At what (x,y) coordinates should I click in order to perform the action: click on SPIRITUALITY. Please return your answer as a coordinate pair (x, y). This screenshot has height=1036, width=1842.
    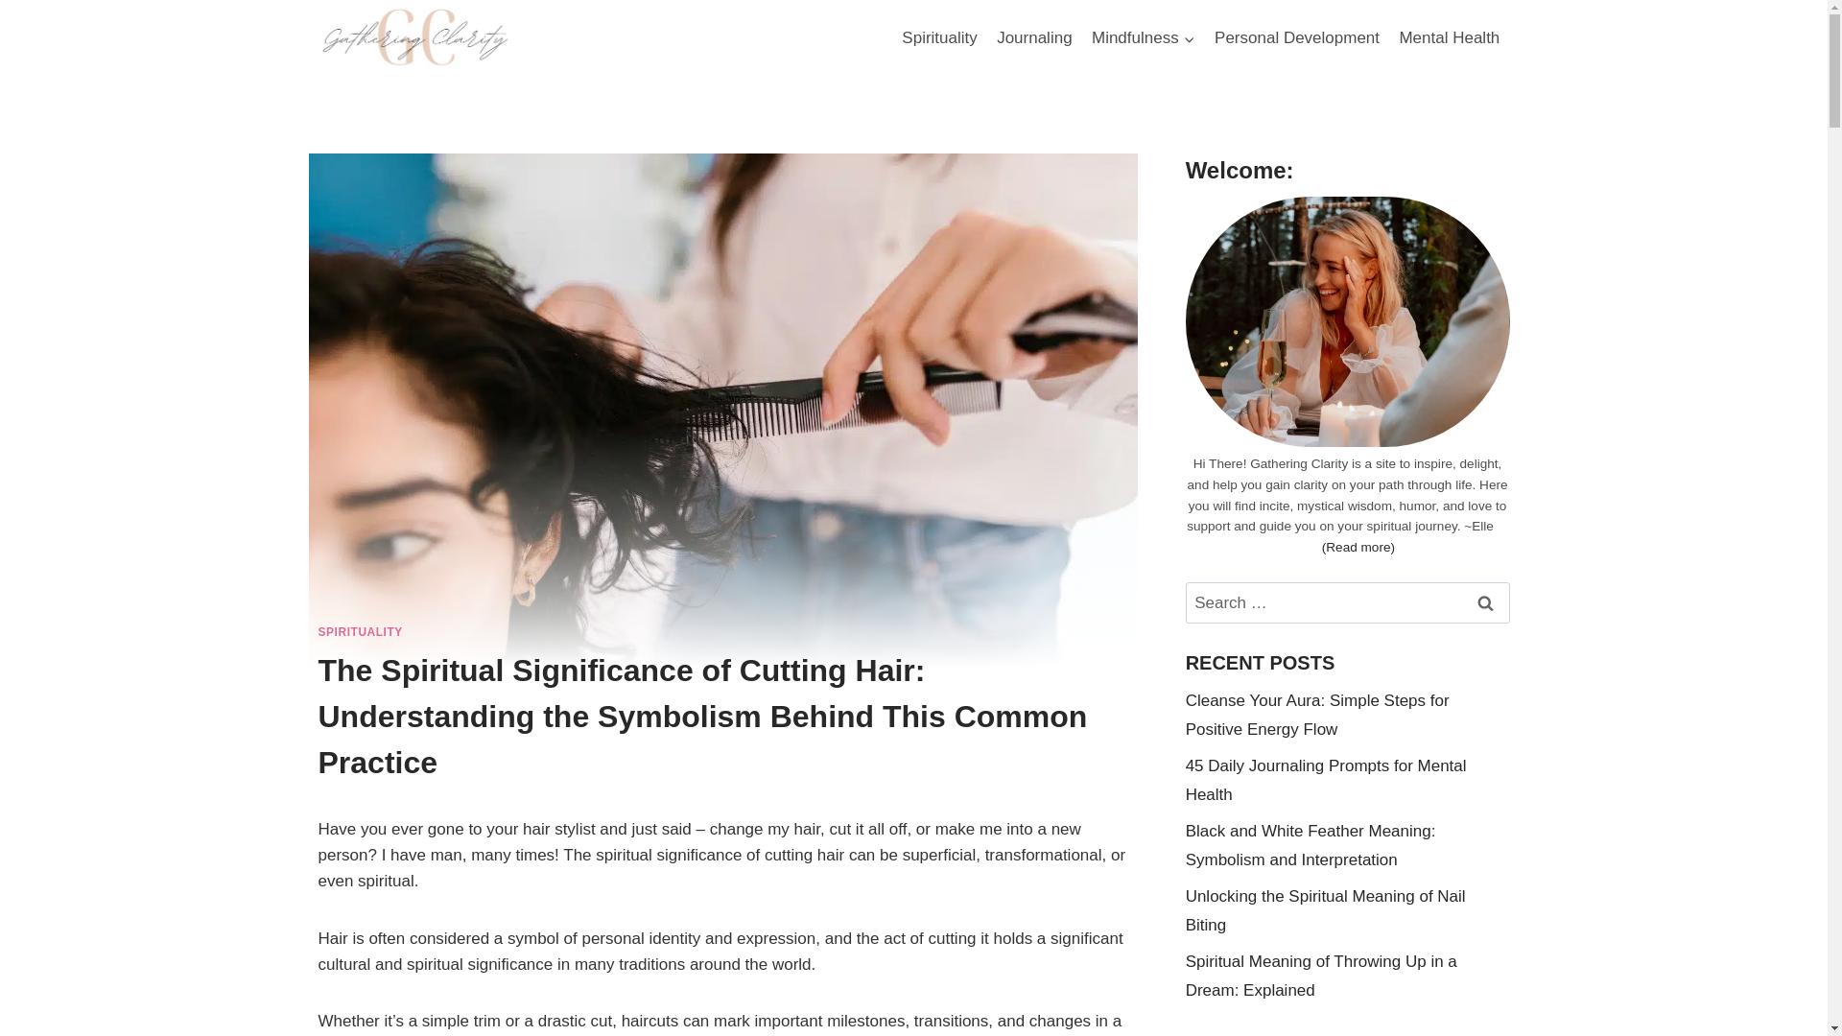
    Looking at the image, I should click on (361, 632).